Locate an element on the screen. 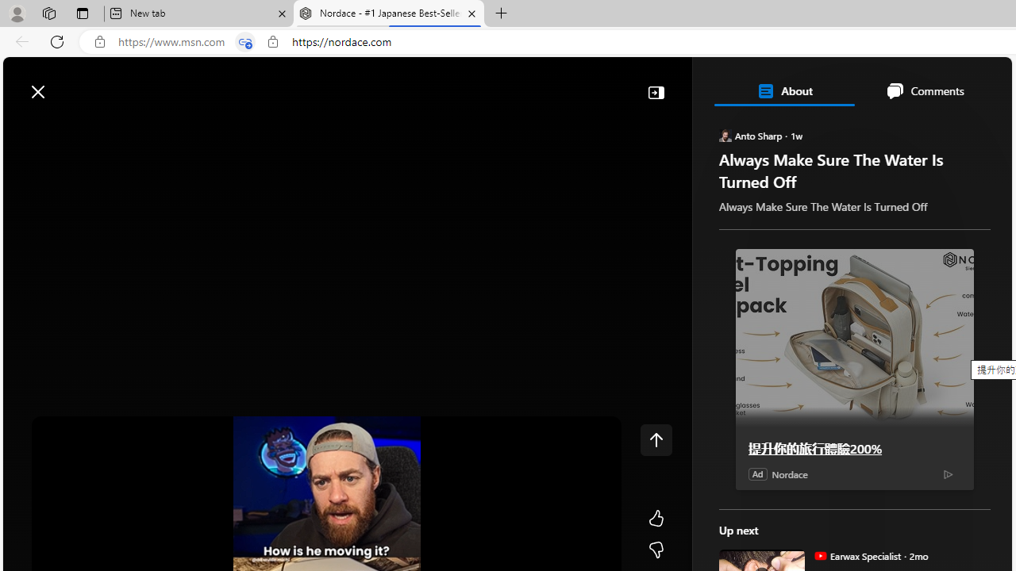 This screenshot has height=571, width=1016. Dislike is located at coordinates (656, 550).